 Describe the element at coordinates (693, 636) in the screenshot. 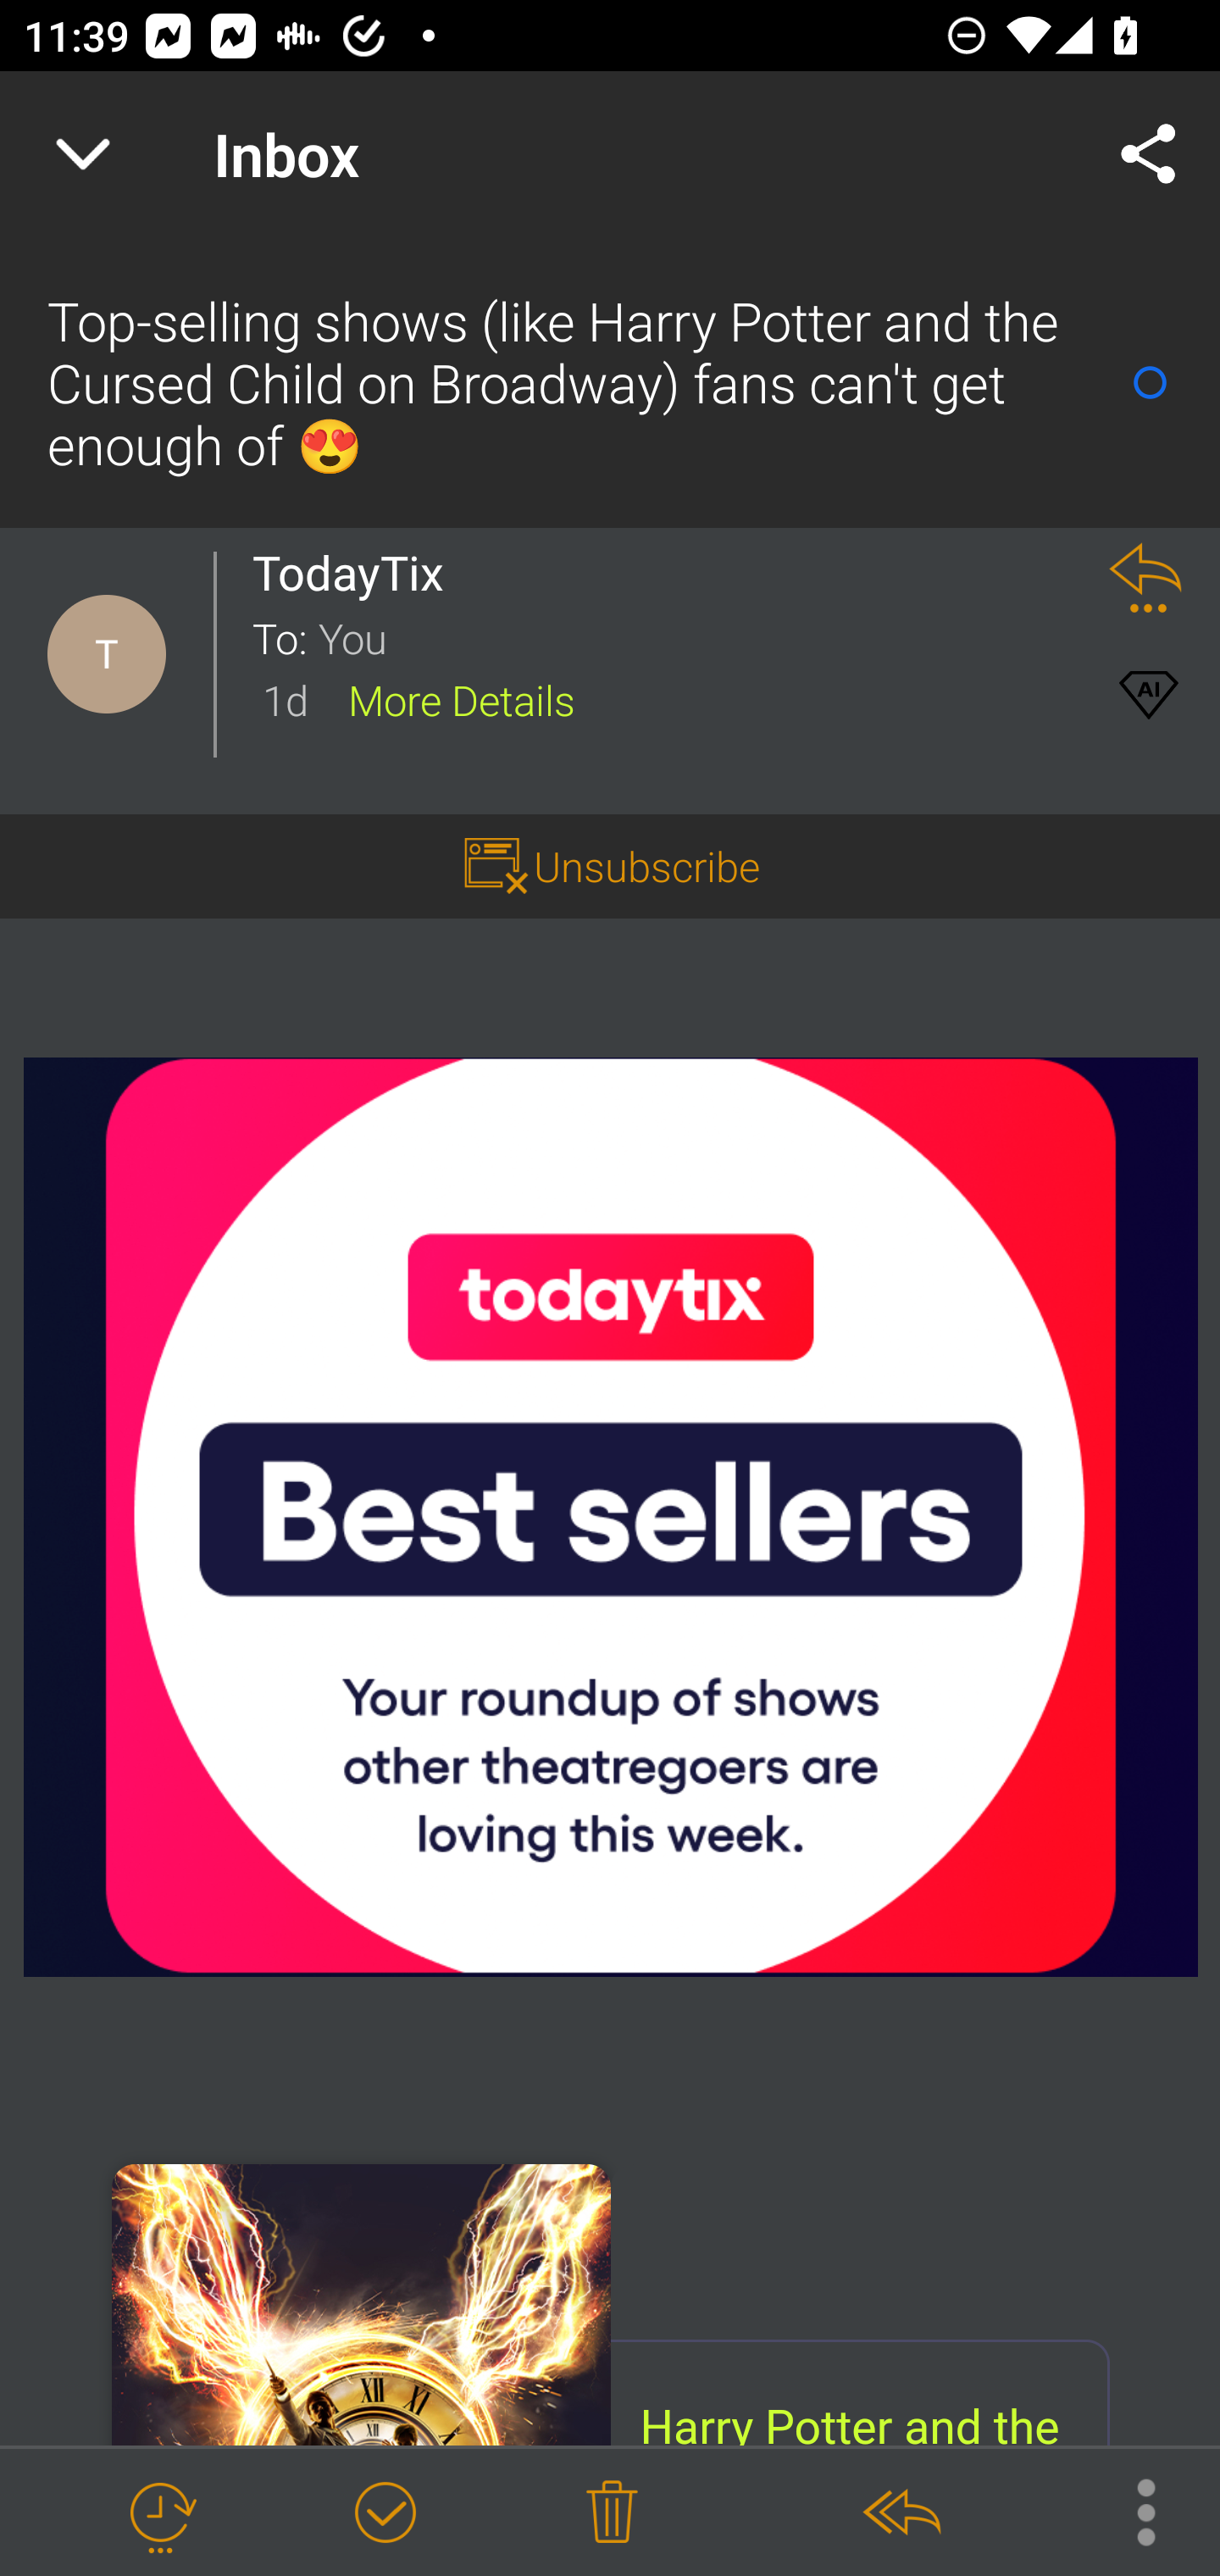

I see `You` at that location.